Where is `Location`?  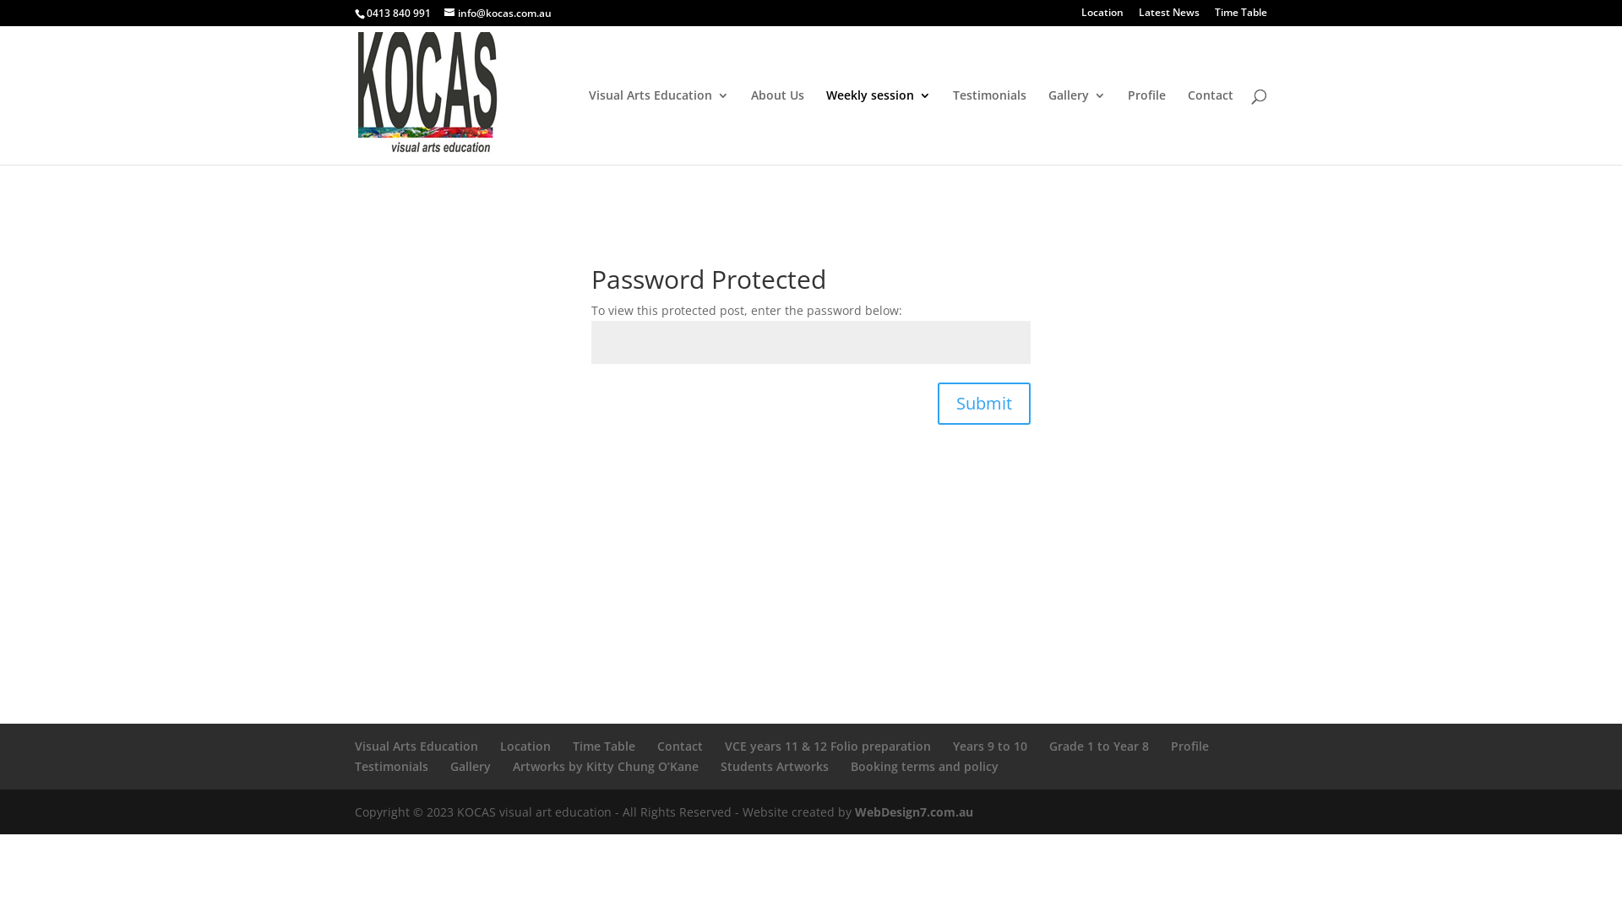 Location is located at coordinates (525, 746).